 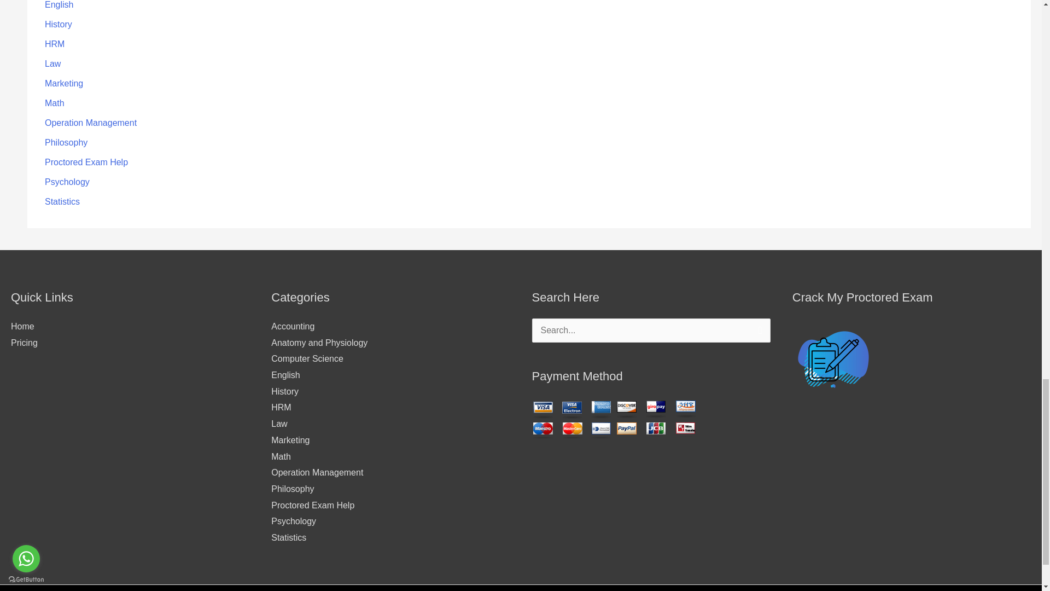 What do you see at coordinates (59, 4) in the screenshot?
I see `English` at bounding box center [59, 4].